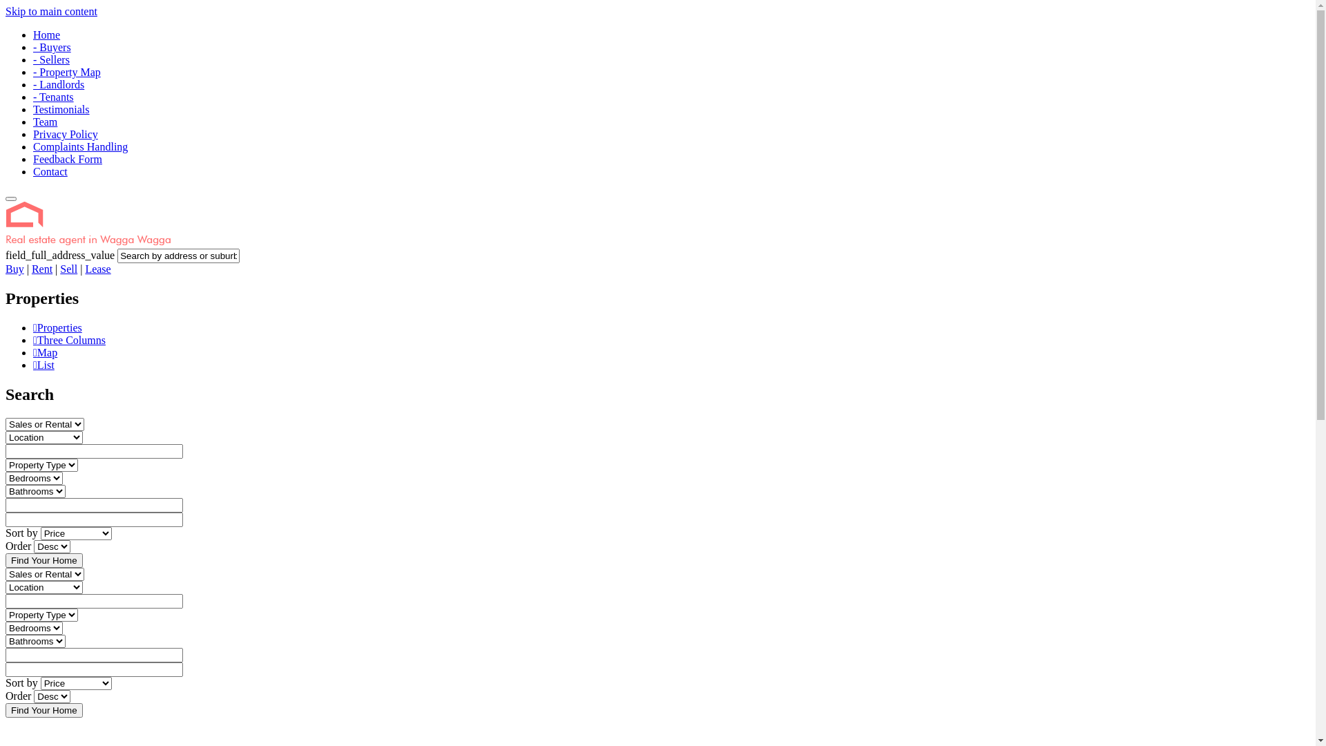 Image resolution: width=1326 pixels, height=746 pixels. Describe the element at coordinates (54, 97) in the screenshot. I see `- Tenants` at that location.